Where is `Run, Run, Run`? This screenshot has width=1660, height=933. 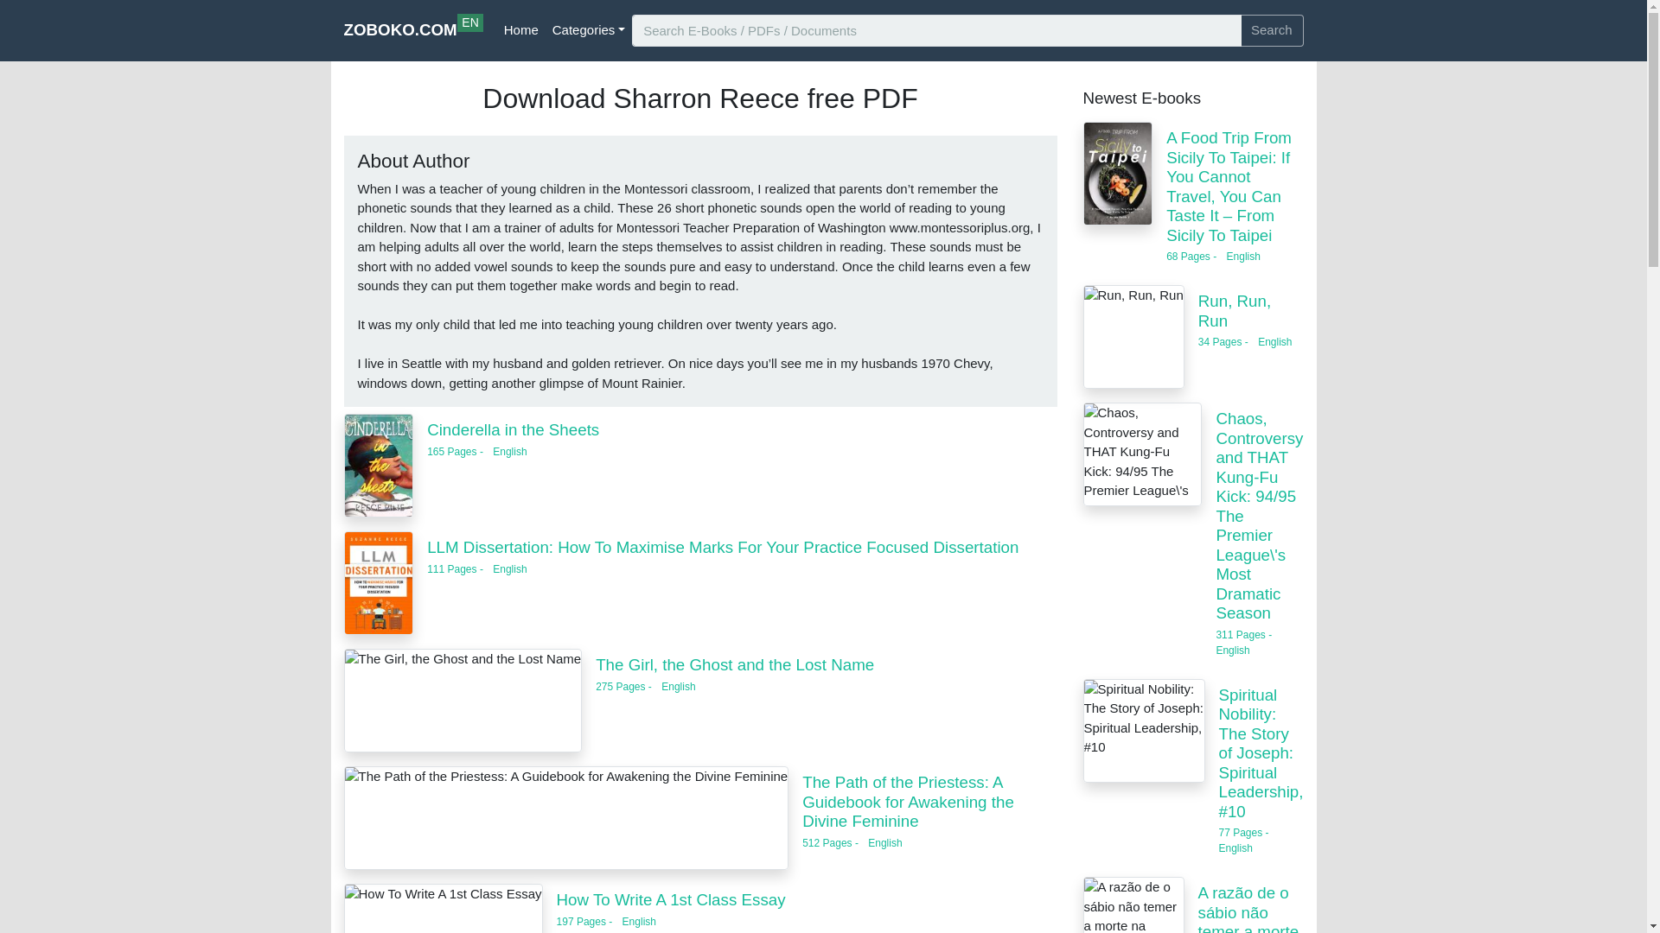 Run, Run, Run is located at coordinates (1235, 311).